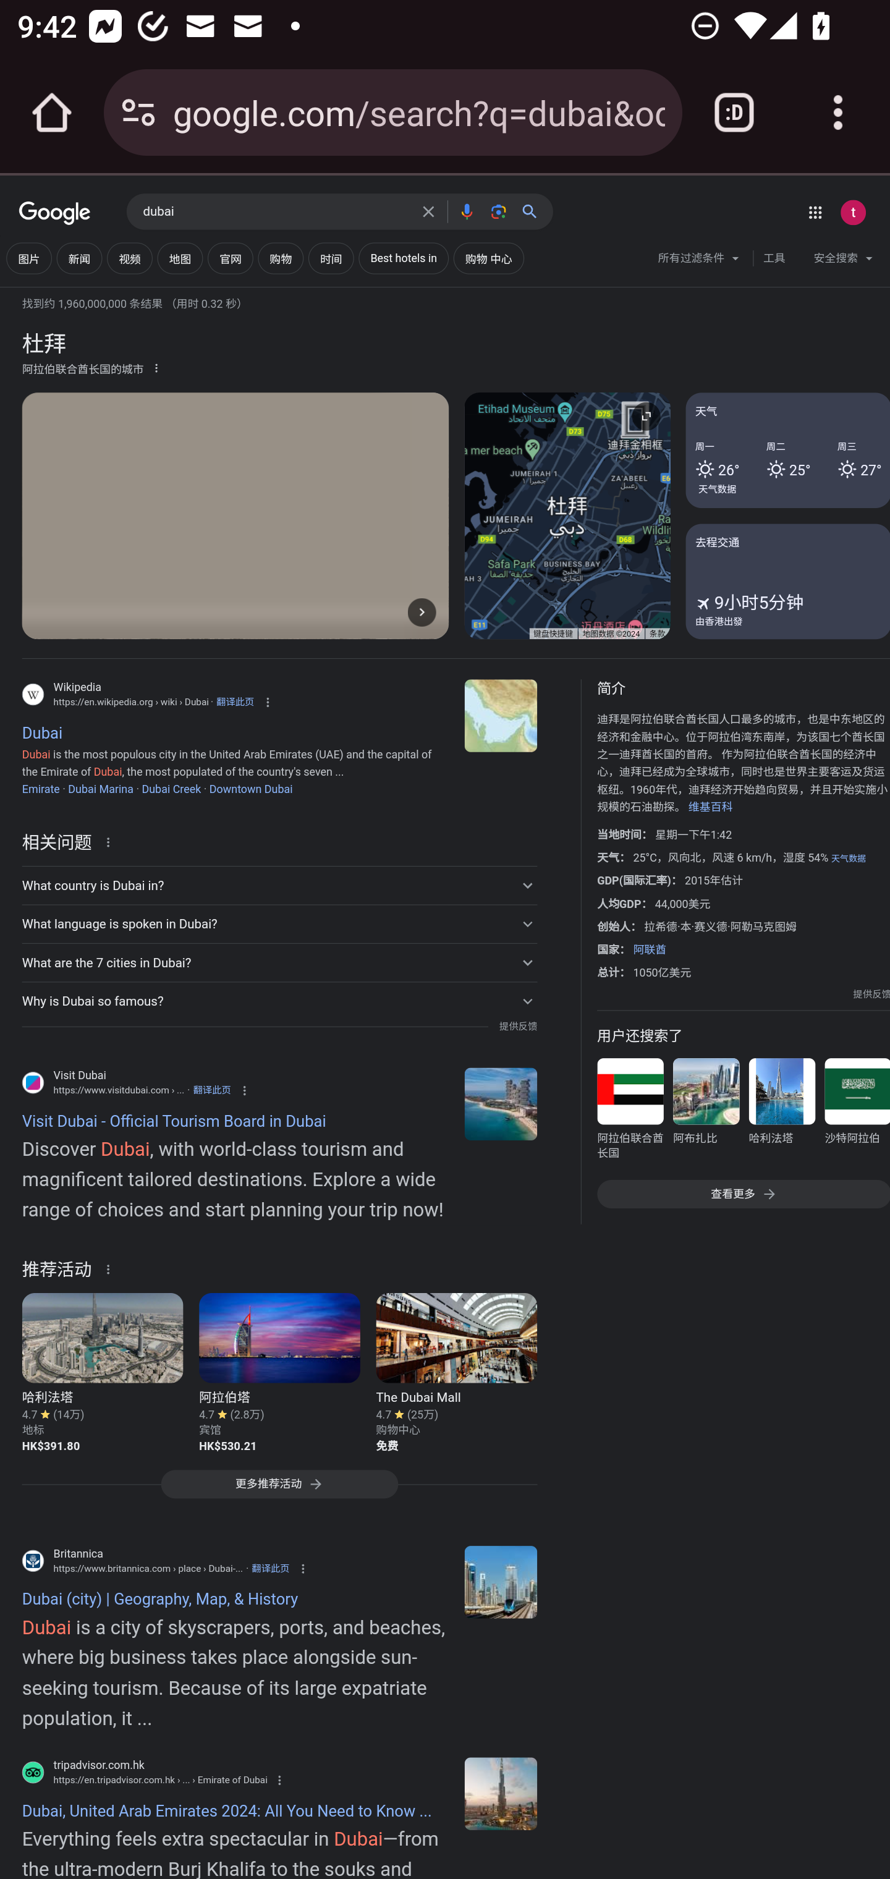  I want to click on 沙特阿拉伯, so click(857, 1112).